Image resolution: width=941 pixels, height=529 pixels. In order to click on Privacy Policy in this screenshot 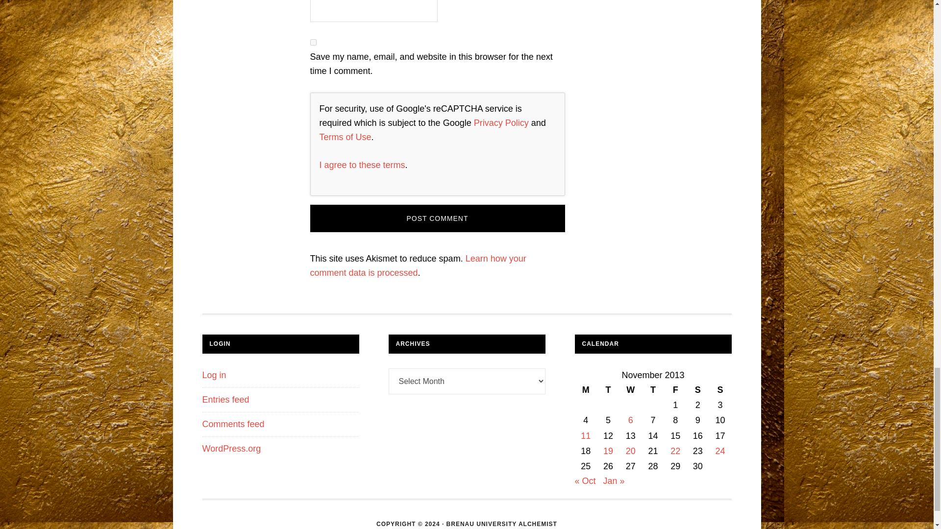, I will do `click(501, 122)`.